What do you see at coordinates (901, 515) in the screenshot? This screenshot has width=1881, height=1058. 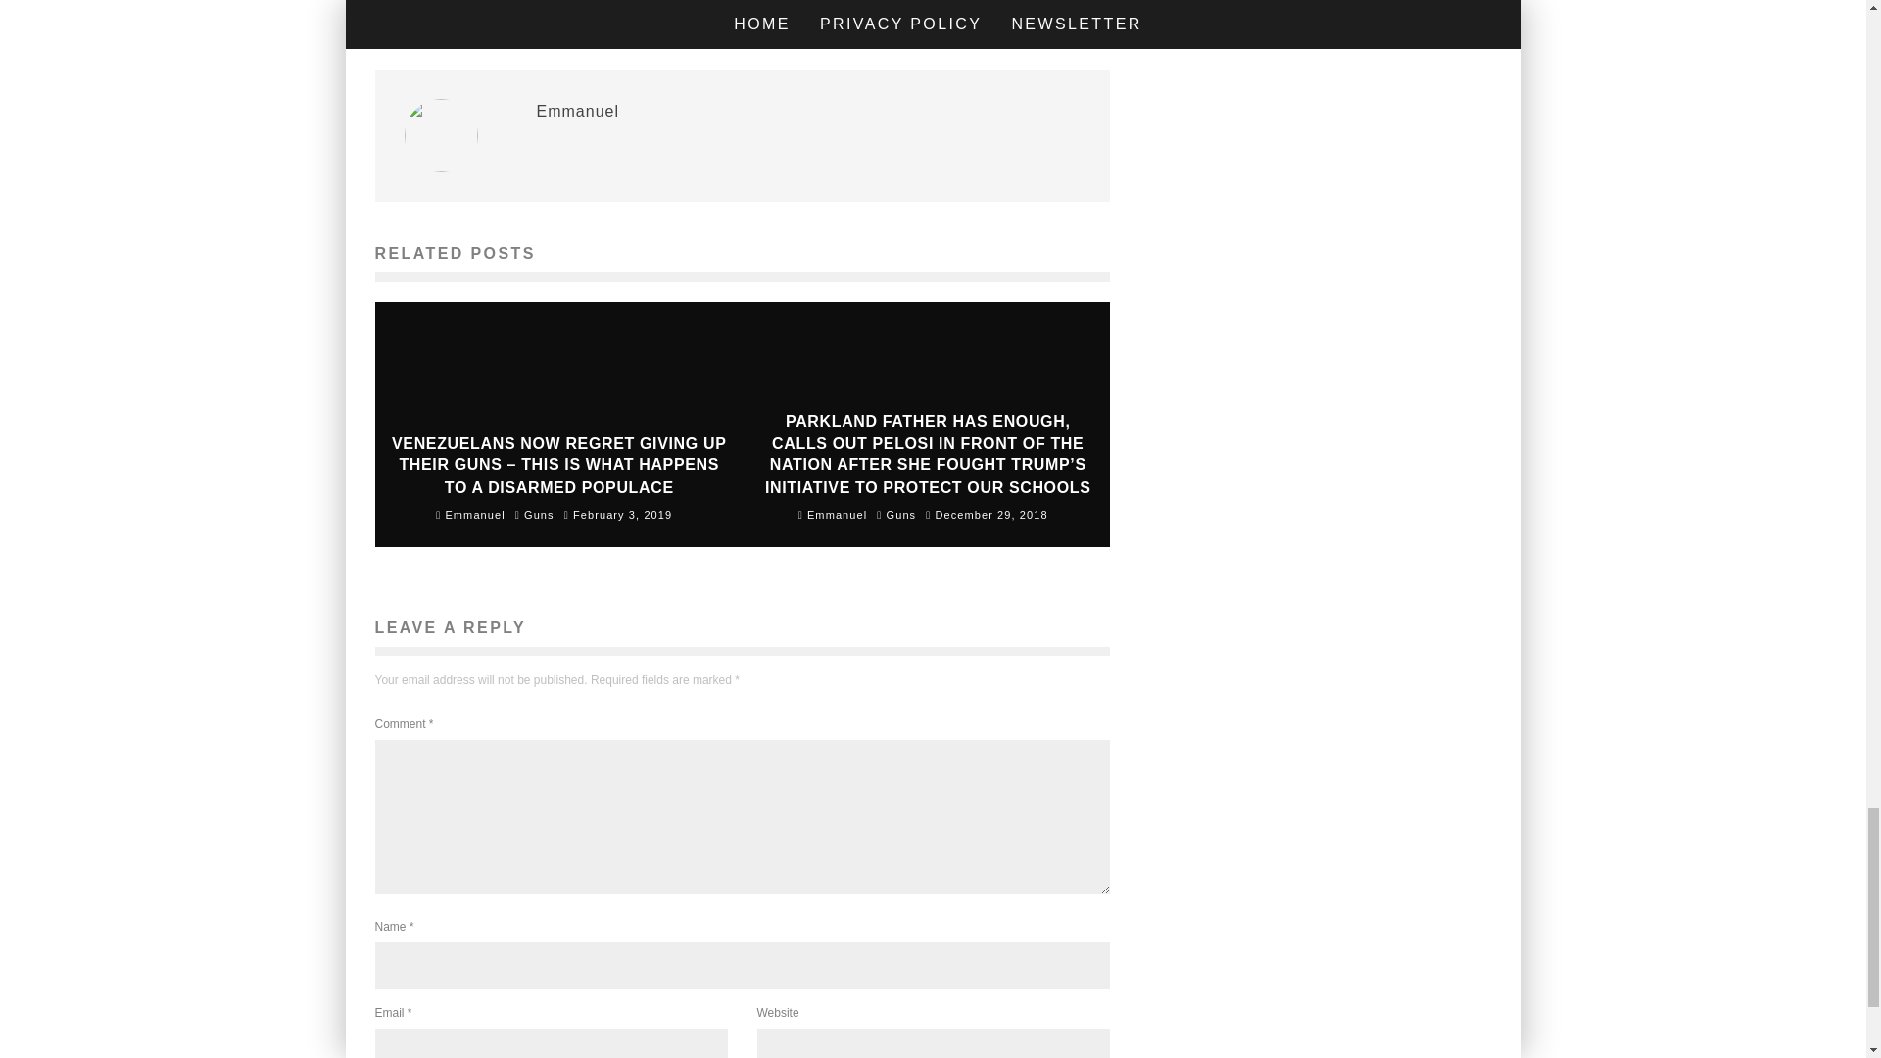 I see `Guns` at bounding box center [901, 515].